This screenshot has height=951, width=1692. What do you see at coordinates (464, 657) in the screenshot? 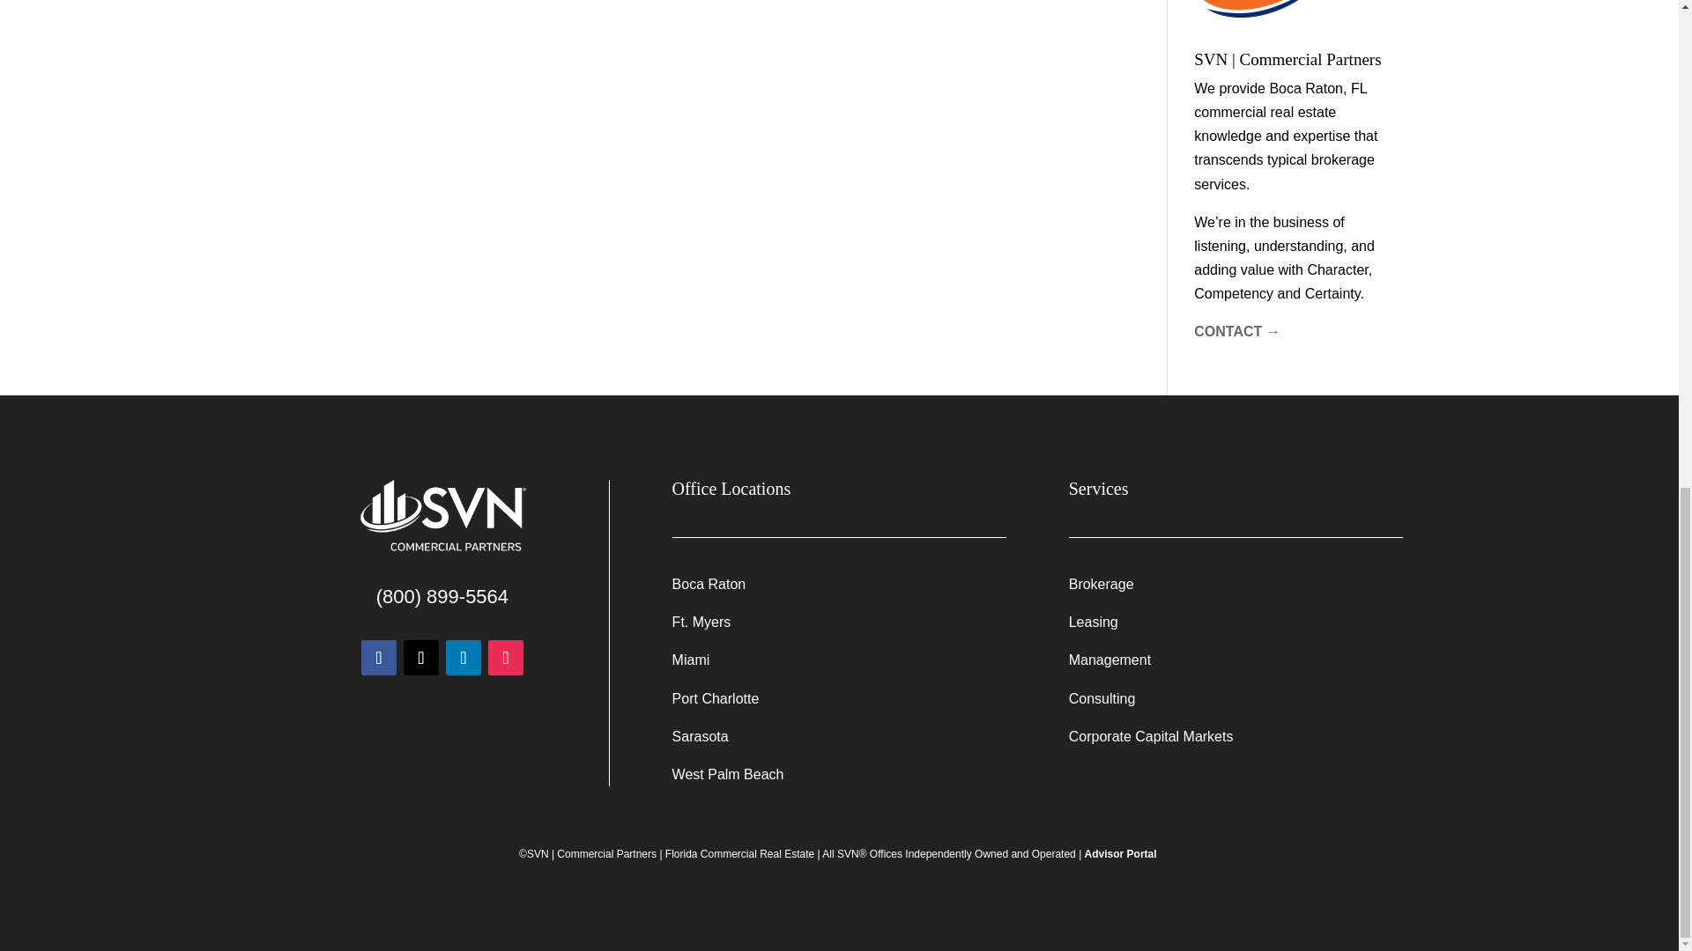
I see `Follow on LinkedIn` at bounding box center [464, 657].